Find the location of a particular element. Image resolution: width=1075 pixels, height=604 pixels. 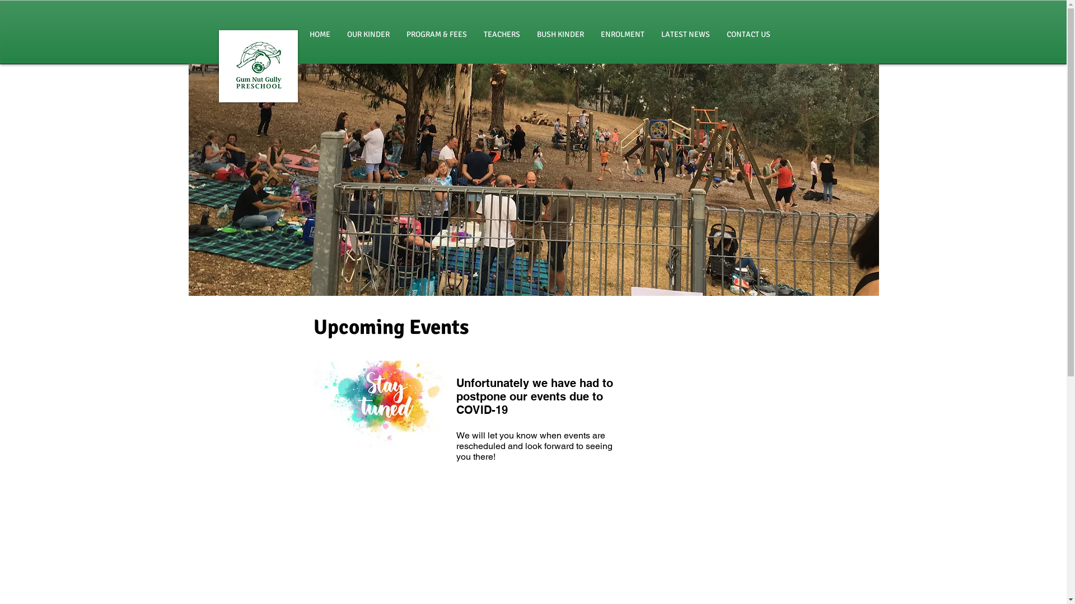

TEACHERS is located at coordinates (502, 35).